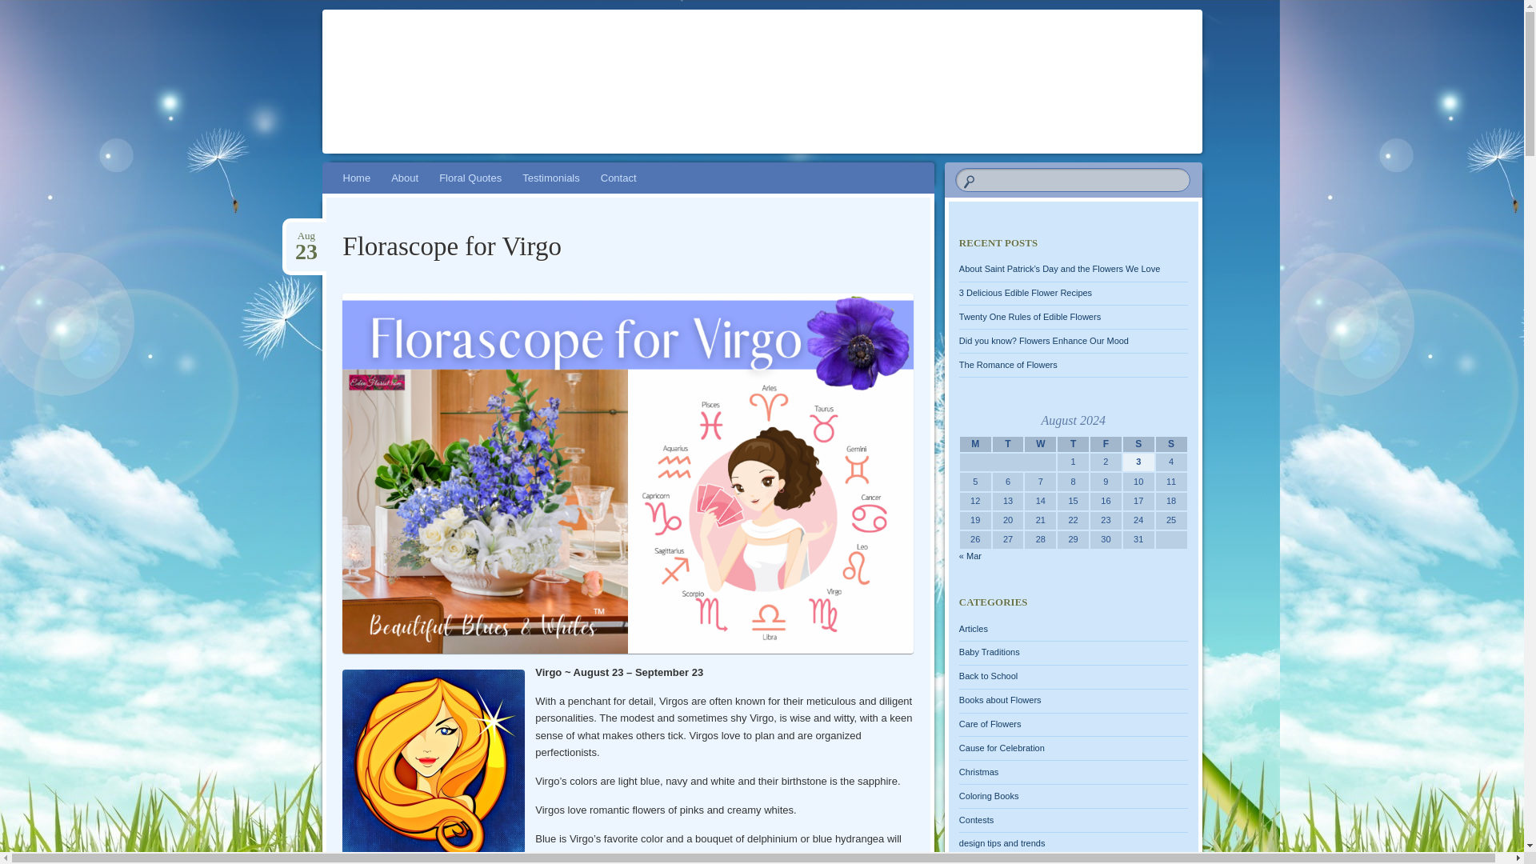 Image resolution: width=1536 pixels, height=864 pixels. Describe the element at coordinates (306, 236) in the screenshot. I see `Friday` at that location.